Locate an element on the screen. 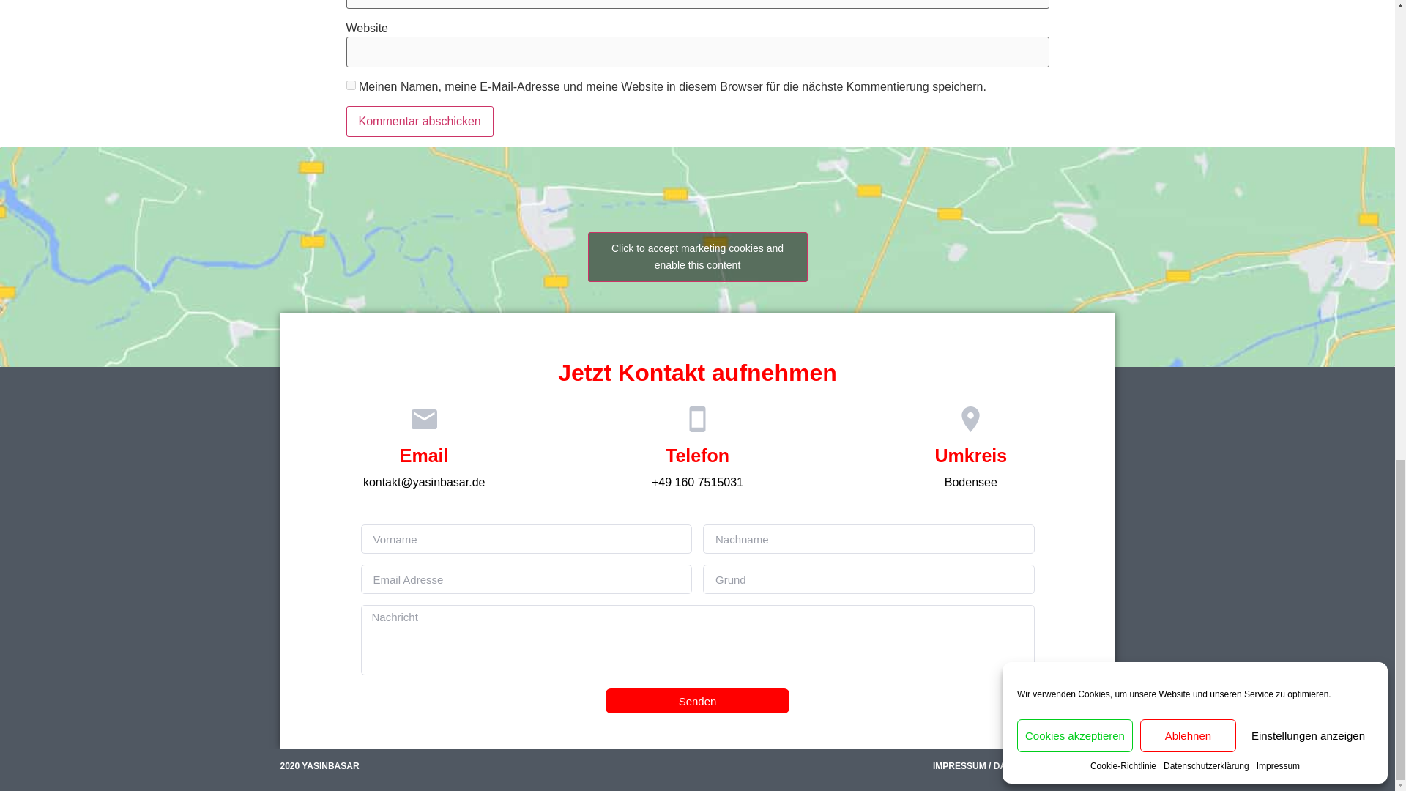  Kommentar abschicken is located at coordinates (419, 121).